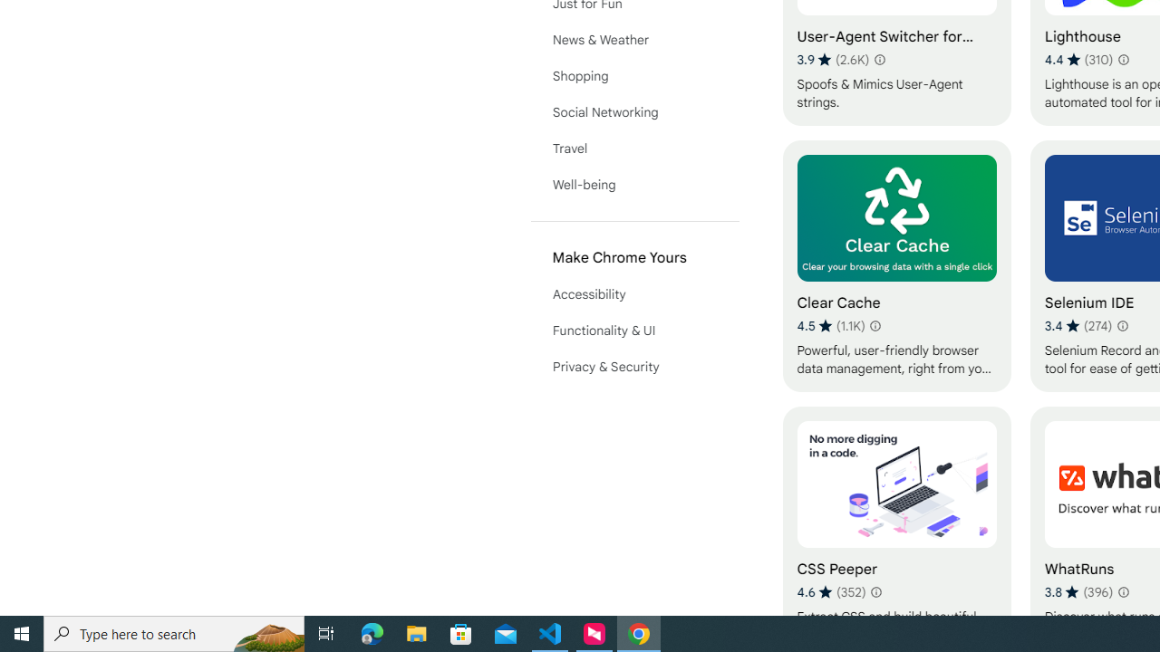 The width and height of the screenshot is (1160, 652). What do you see at coordinates (634, 366) in the screenshot?
I see `Privacy & Security` at bounding box center [634, 366].